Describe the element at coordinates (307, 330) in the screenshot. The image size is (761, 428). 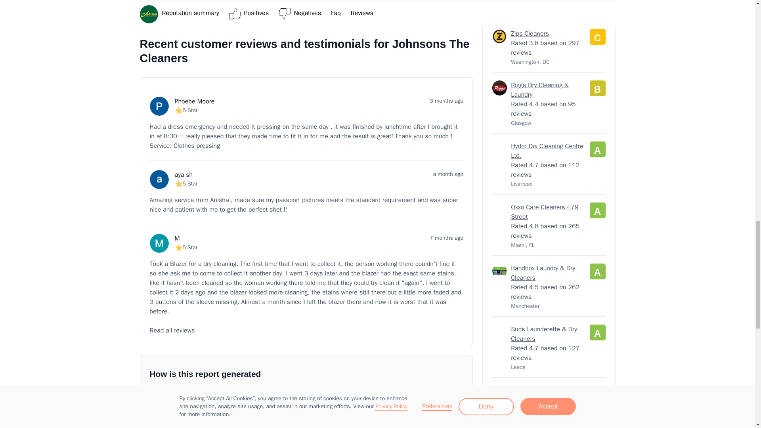
I see `Read all reviews` at that location.